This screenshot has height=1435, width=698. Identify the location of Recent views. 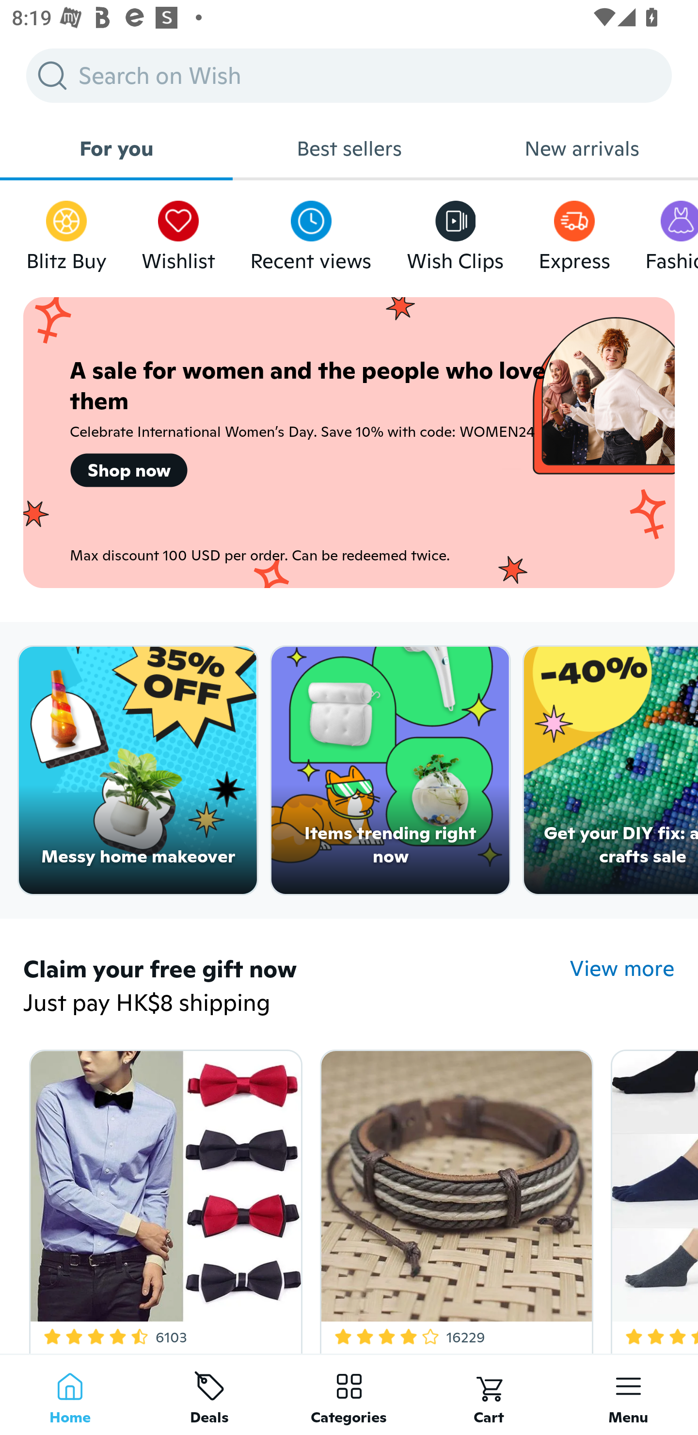
(311, 232).